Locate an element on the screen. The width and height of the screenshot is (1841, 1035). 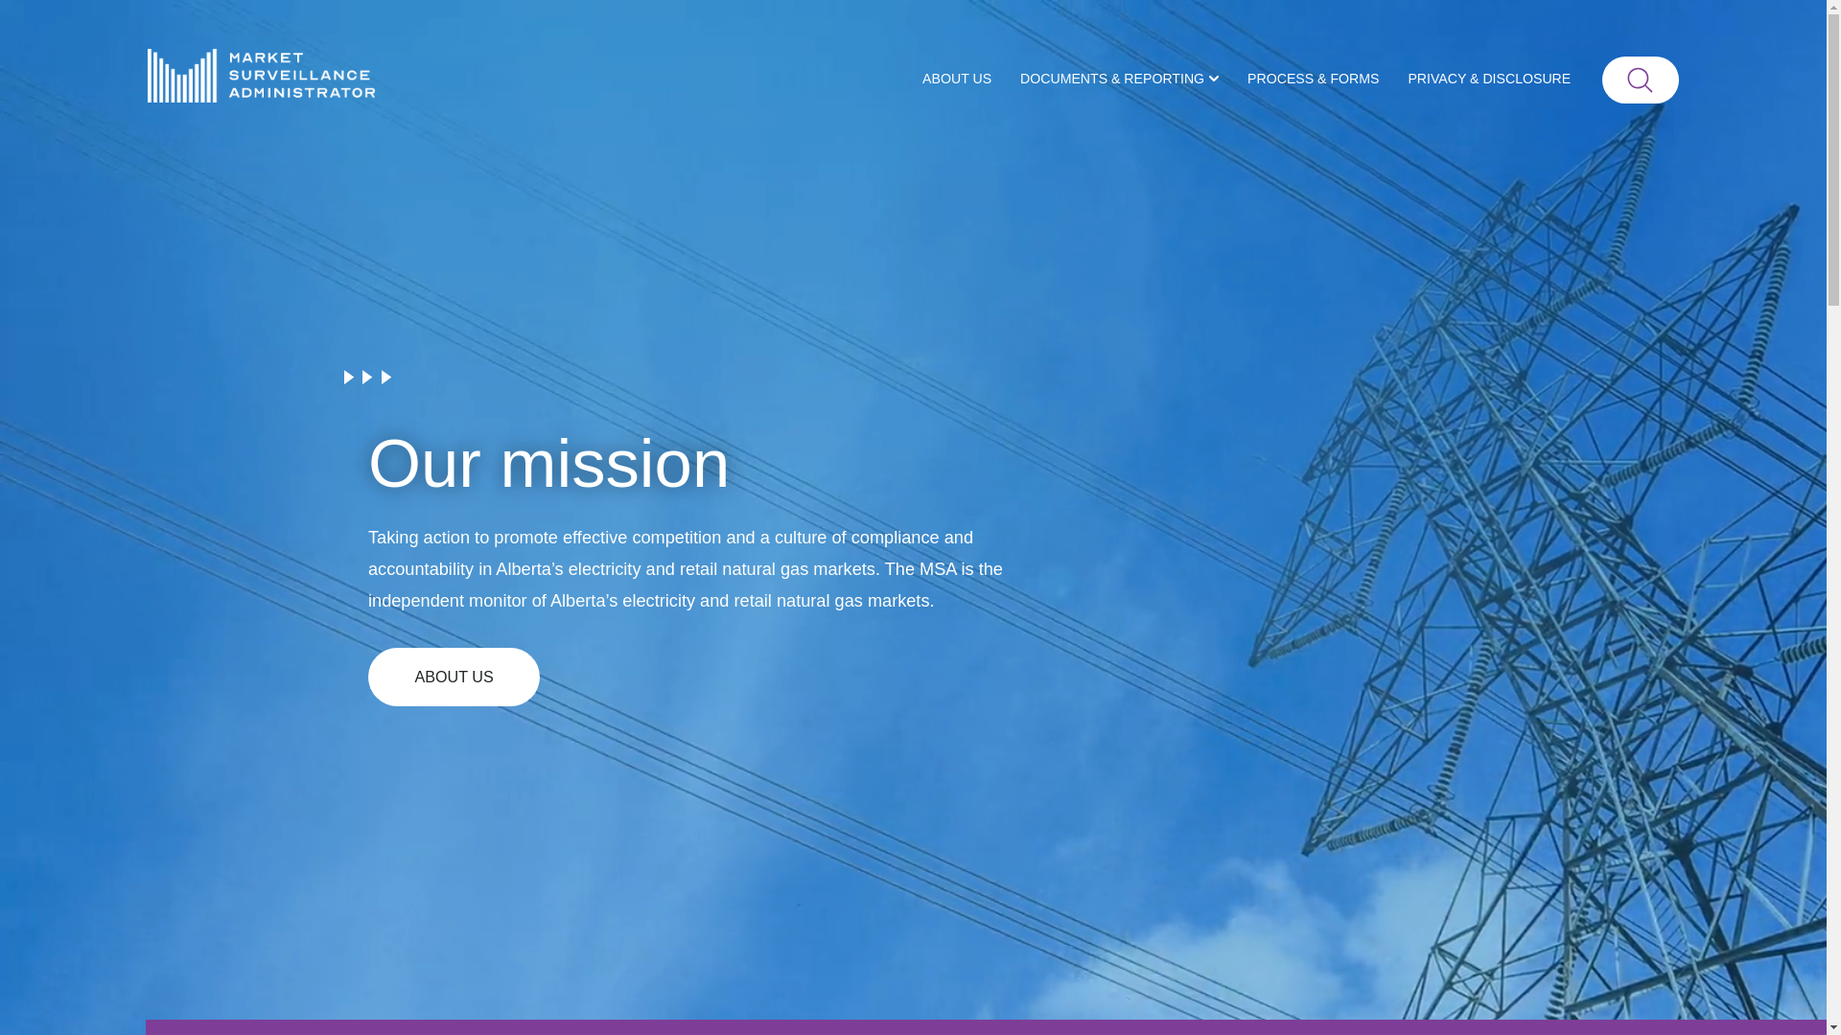
PRIVACY & DISCLOSURE is located at coordinates (1489, 80).